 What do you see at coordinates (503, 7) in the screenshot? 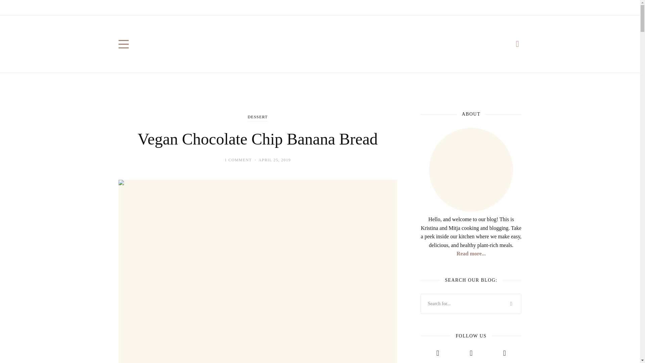
I see `YouTube` at bounding box center [503, 7].